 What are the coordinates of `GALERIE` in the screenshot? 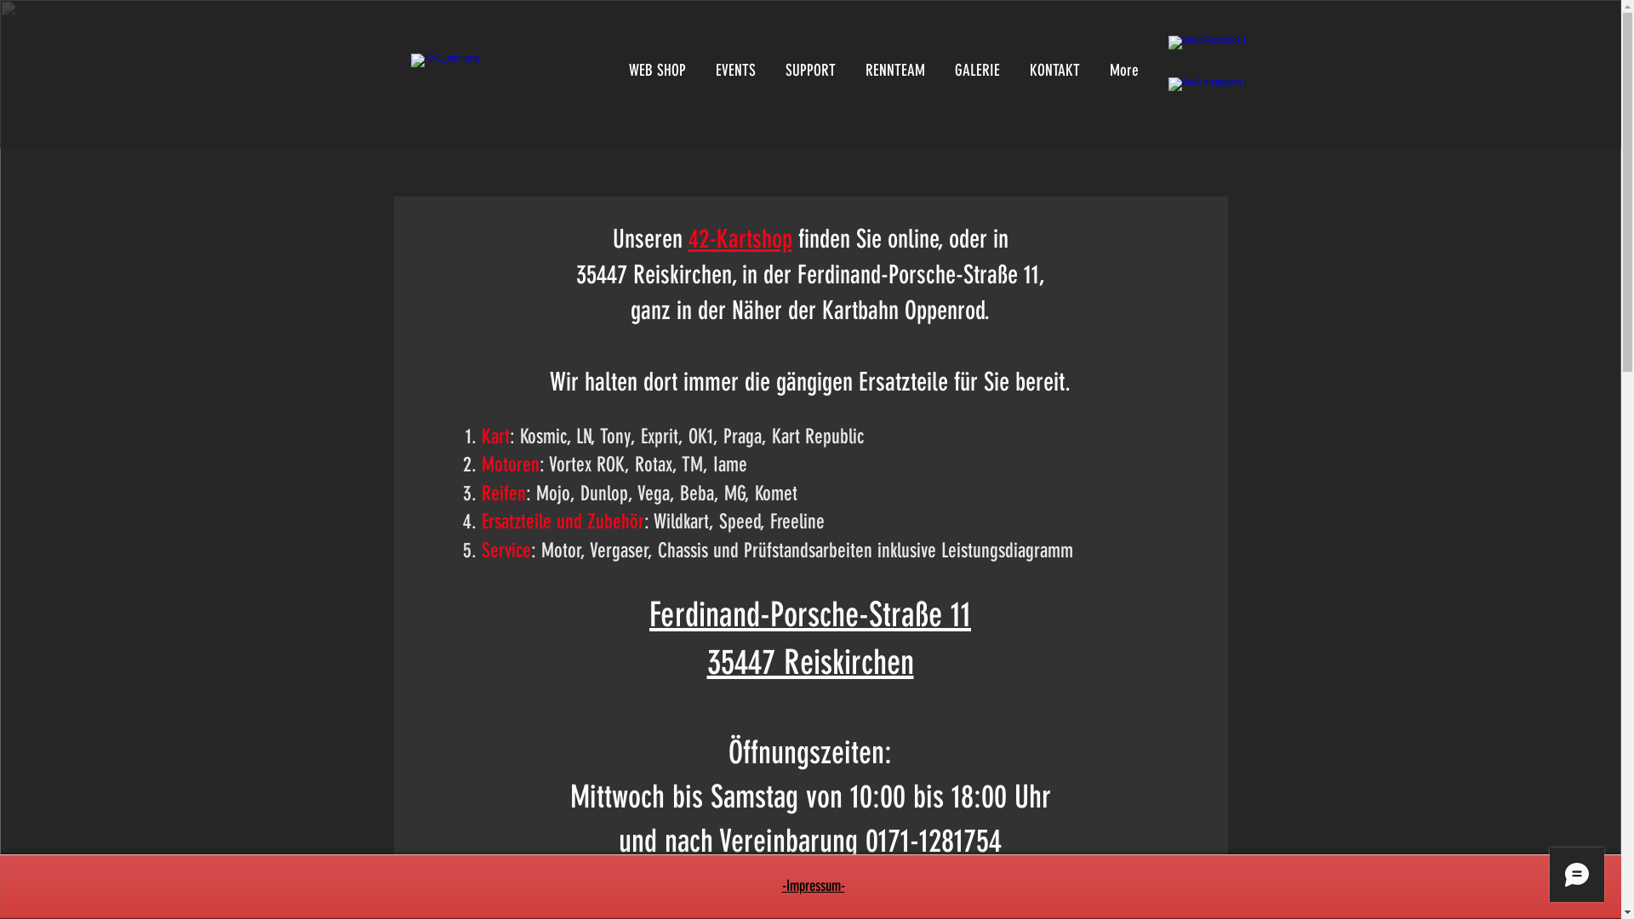 It's located at (977, 70).